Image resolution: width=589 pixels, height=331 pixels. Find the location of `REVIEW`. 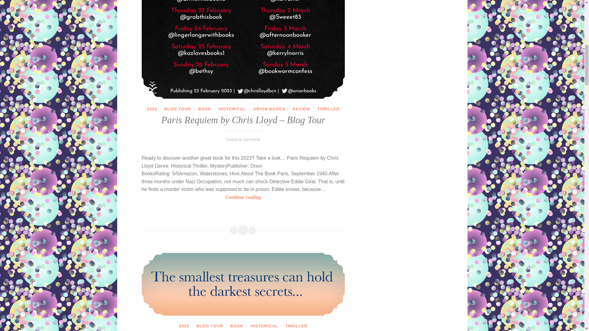

REVIEW is located at coordinates (301, 108).